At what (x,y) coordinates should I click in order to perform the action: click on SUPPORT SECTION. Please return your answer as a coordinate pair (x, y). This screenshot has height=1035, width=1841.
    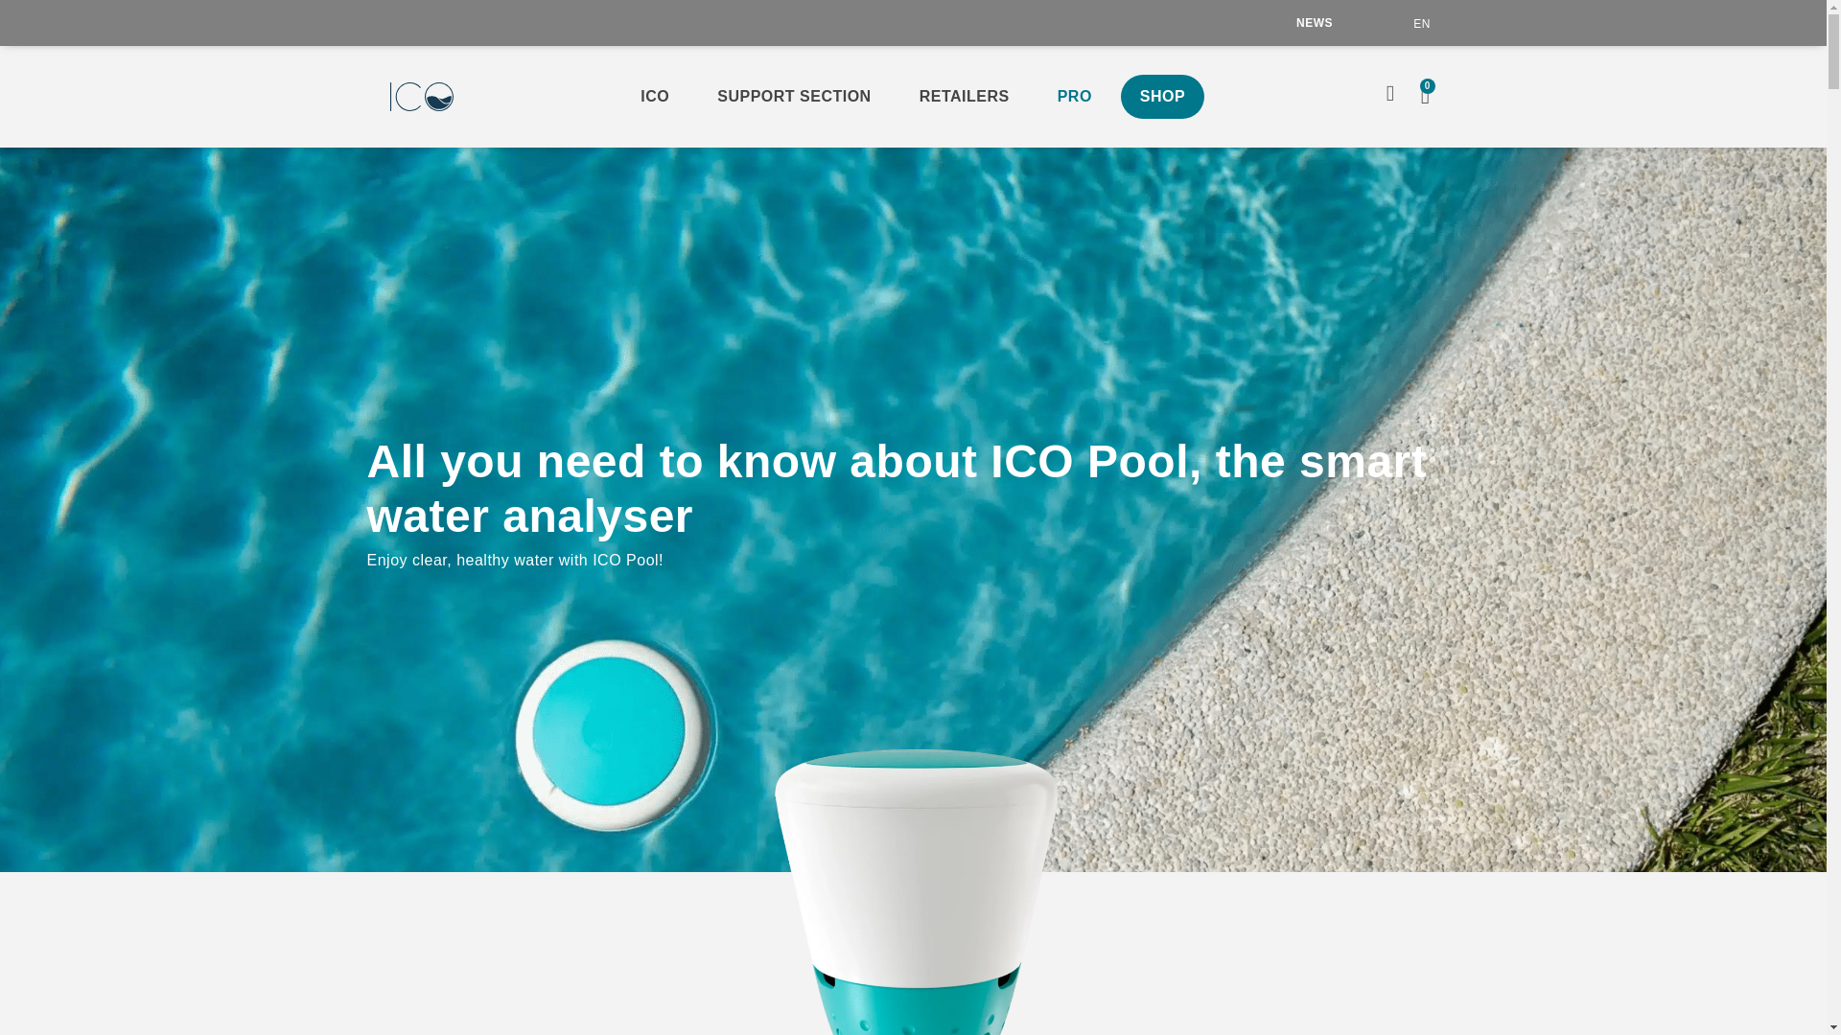
    Looking at the image, I should click on (793, 96).